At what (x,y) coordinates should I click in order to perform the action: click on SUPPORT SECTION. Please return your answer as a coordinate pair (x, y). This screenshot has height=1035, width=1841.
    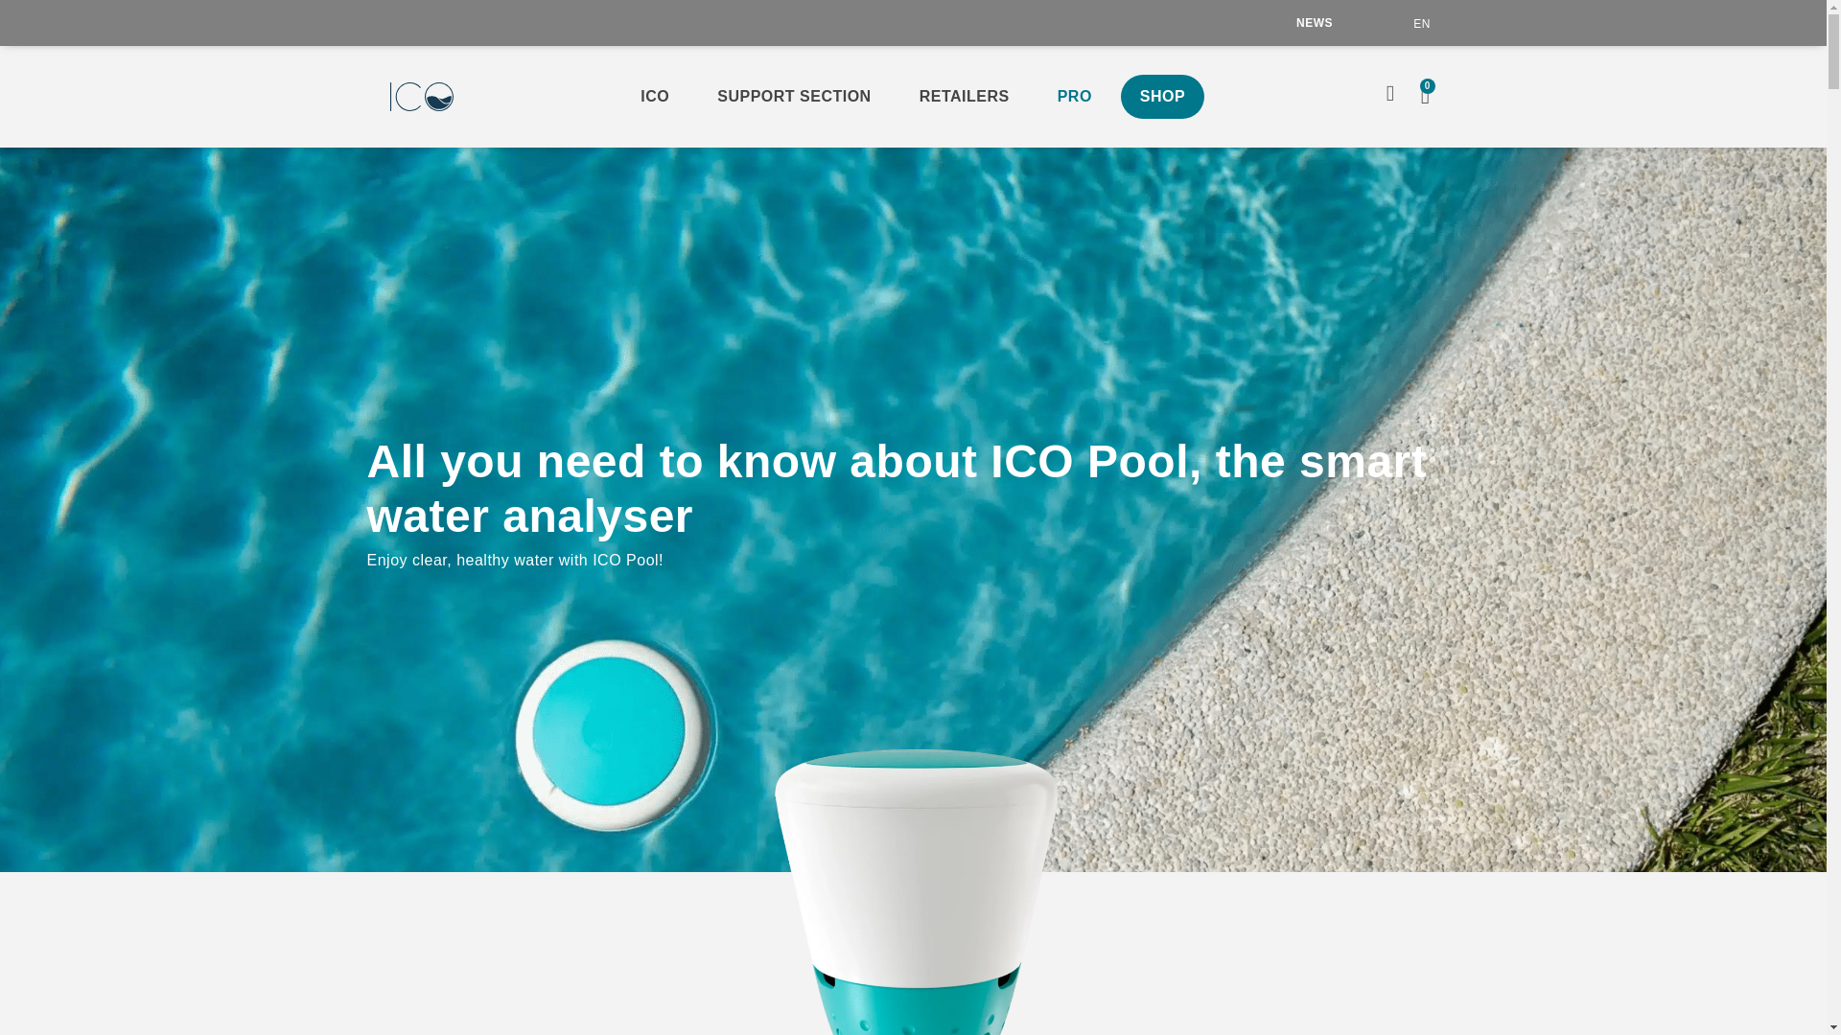
    Looking at the image, I should click on (793, 96).